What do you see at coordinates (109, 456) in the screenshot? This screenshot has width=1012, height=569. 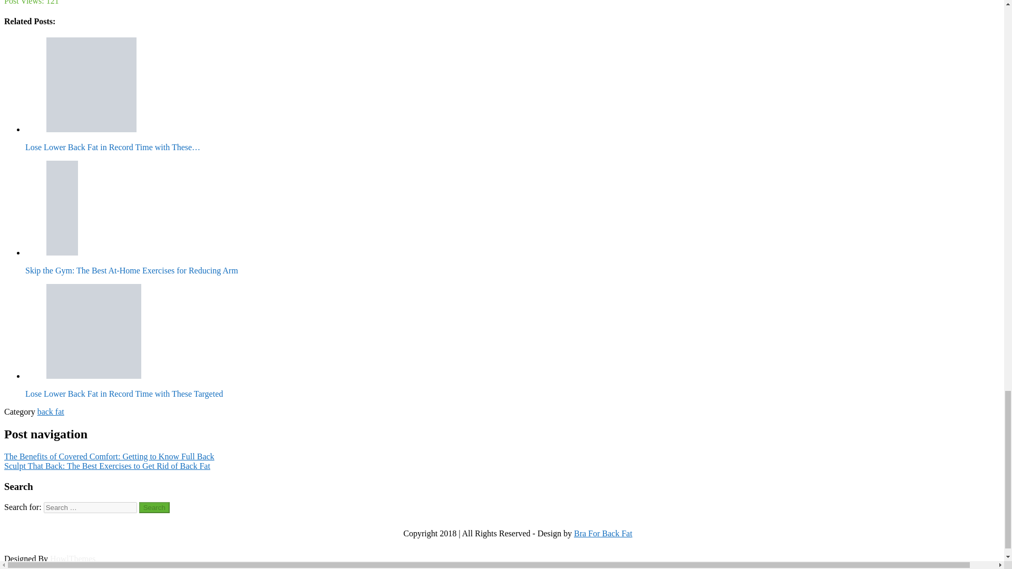 I see `The Benefits of Covered Comfort: Getting to Know Full Back` at bounding box center [109, 456].